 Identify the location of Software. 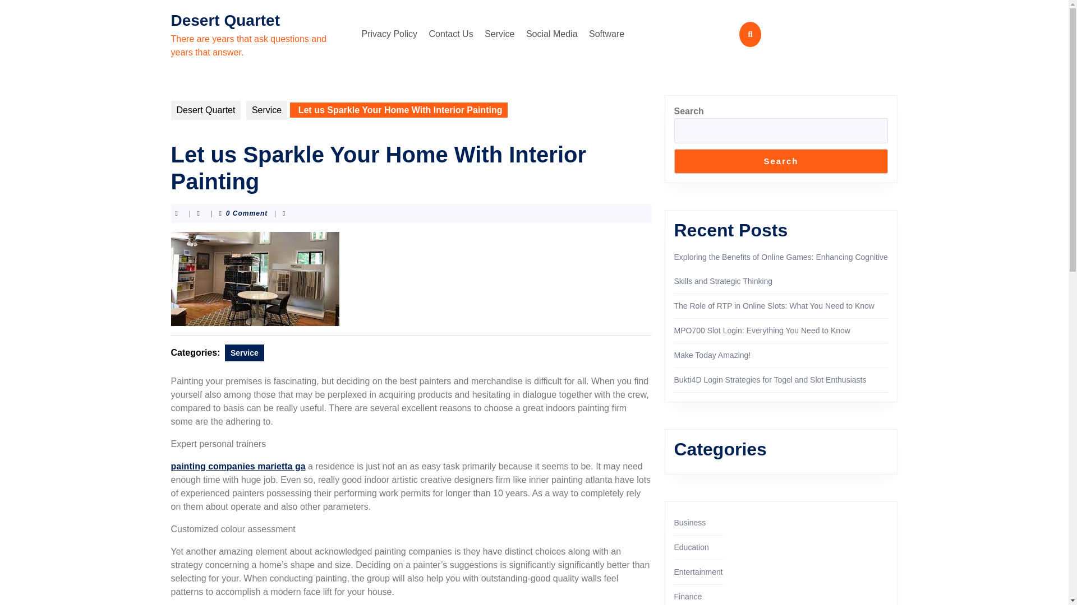
(607, 34).